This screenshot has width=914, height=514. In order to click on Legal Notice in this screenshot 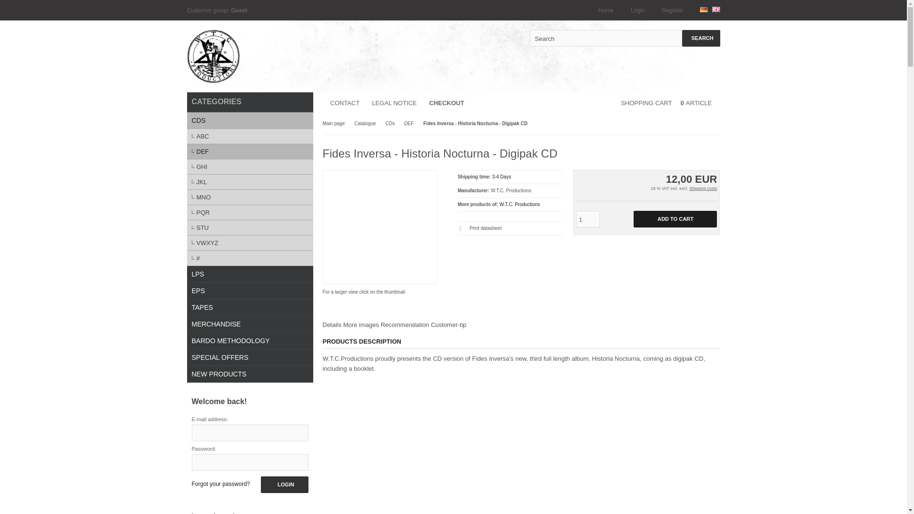, I will do `click(393, 103)`.